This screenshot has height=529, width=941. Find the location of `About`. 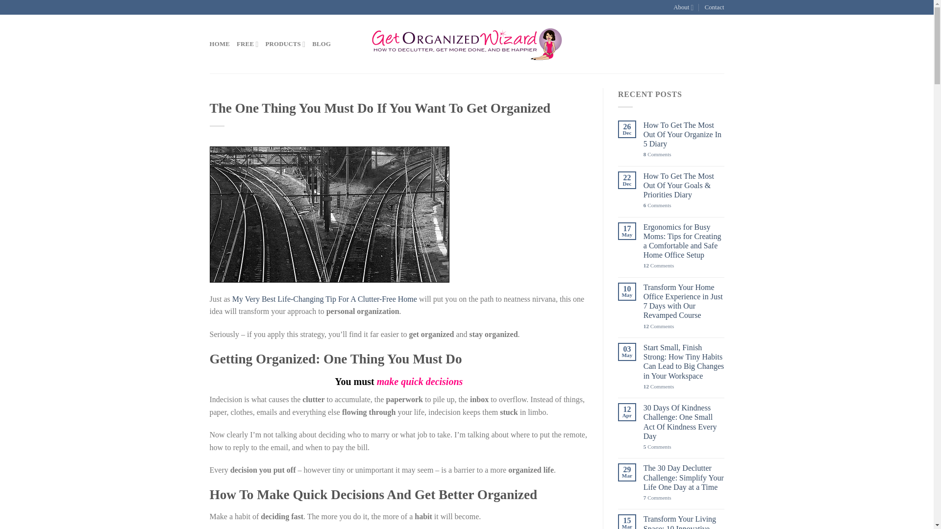

About is located at coordinates (683, 7).